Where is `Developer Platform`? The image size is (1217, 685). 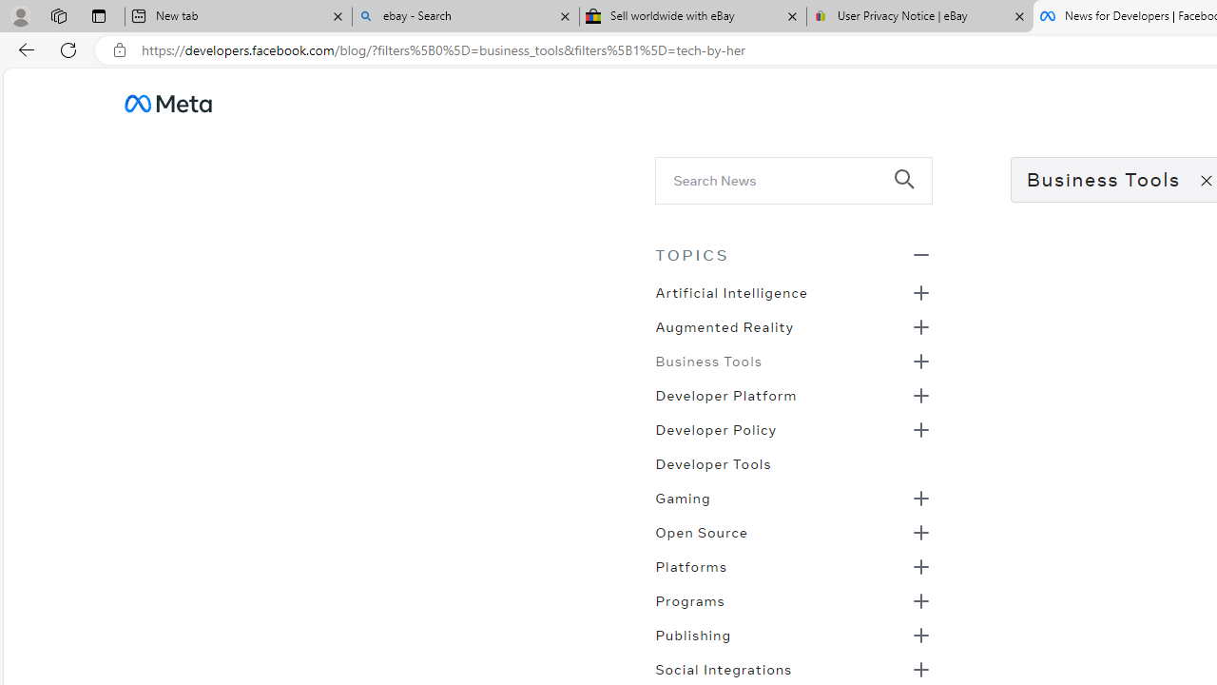
Developer Platform is located at coordinates (725, 394).